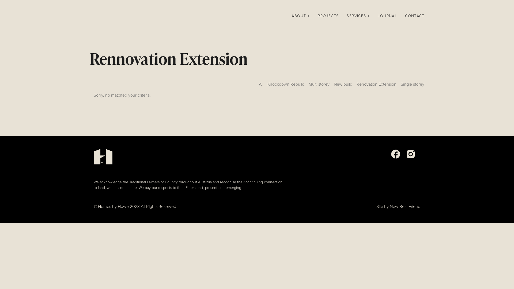 This screenshot has width=514, height=289. Describe the element at coordinates (261, 86) in the screenshot. I see `All` at that location.